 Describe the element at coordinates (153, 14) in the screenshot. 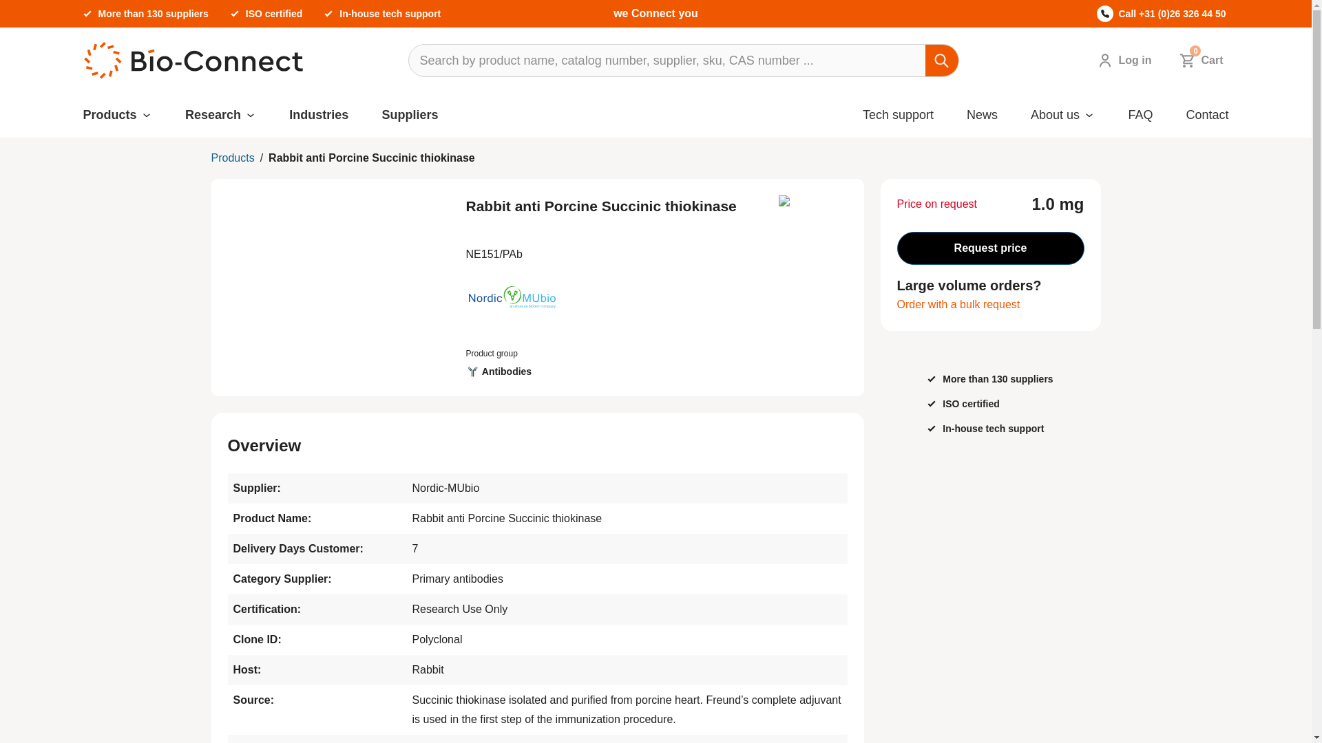

I see `More than 130 suppliers` at that location.